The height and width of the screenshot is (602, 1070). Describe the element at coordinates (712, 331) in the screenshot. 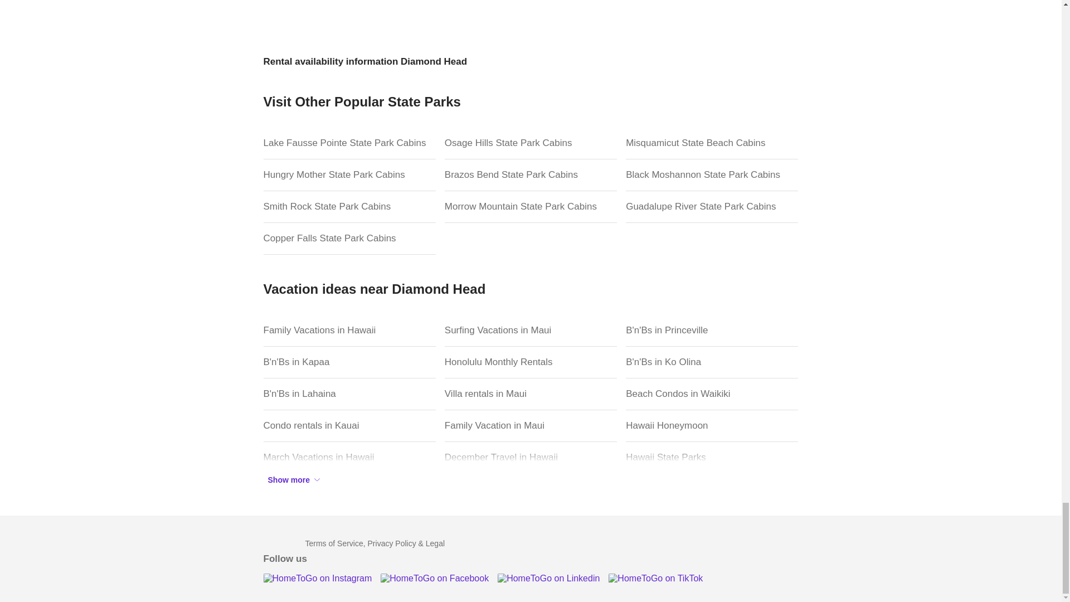

I see `B'n'Bs in Princeville` at that location.